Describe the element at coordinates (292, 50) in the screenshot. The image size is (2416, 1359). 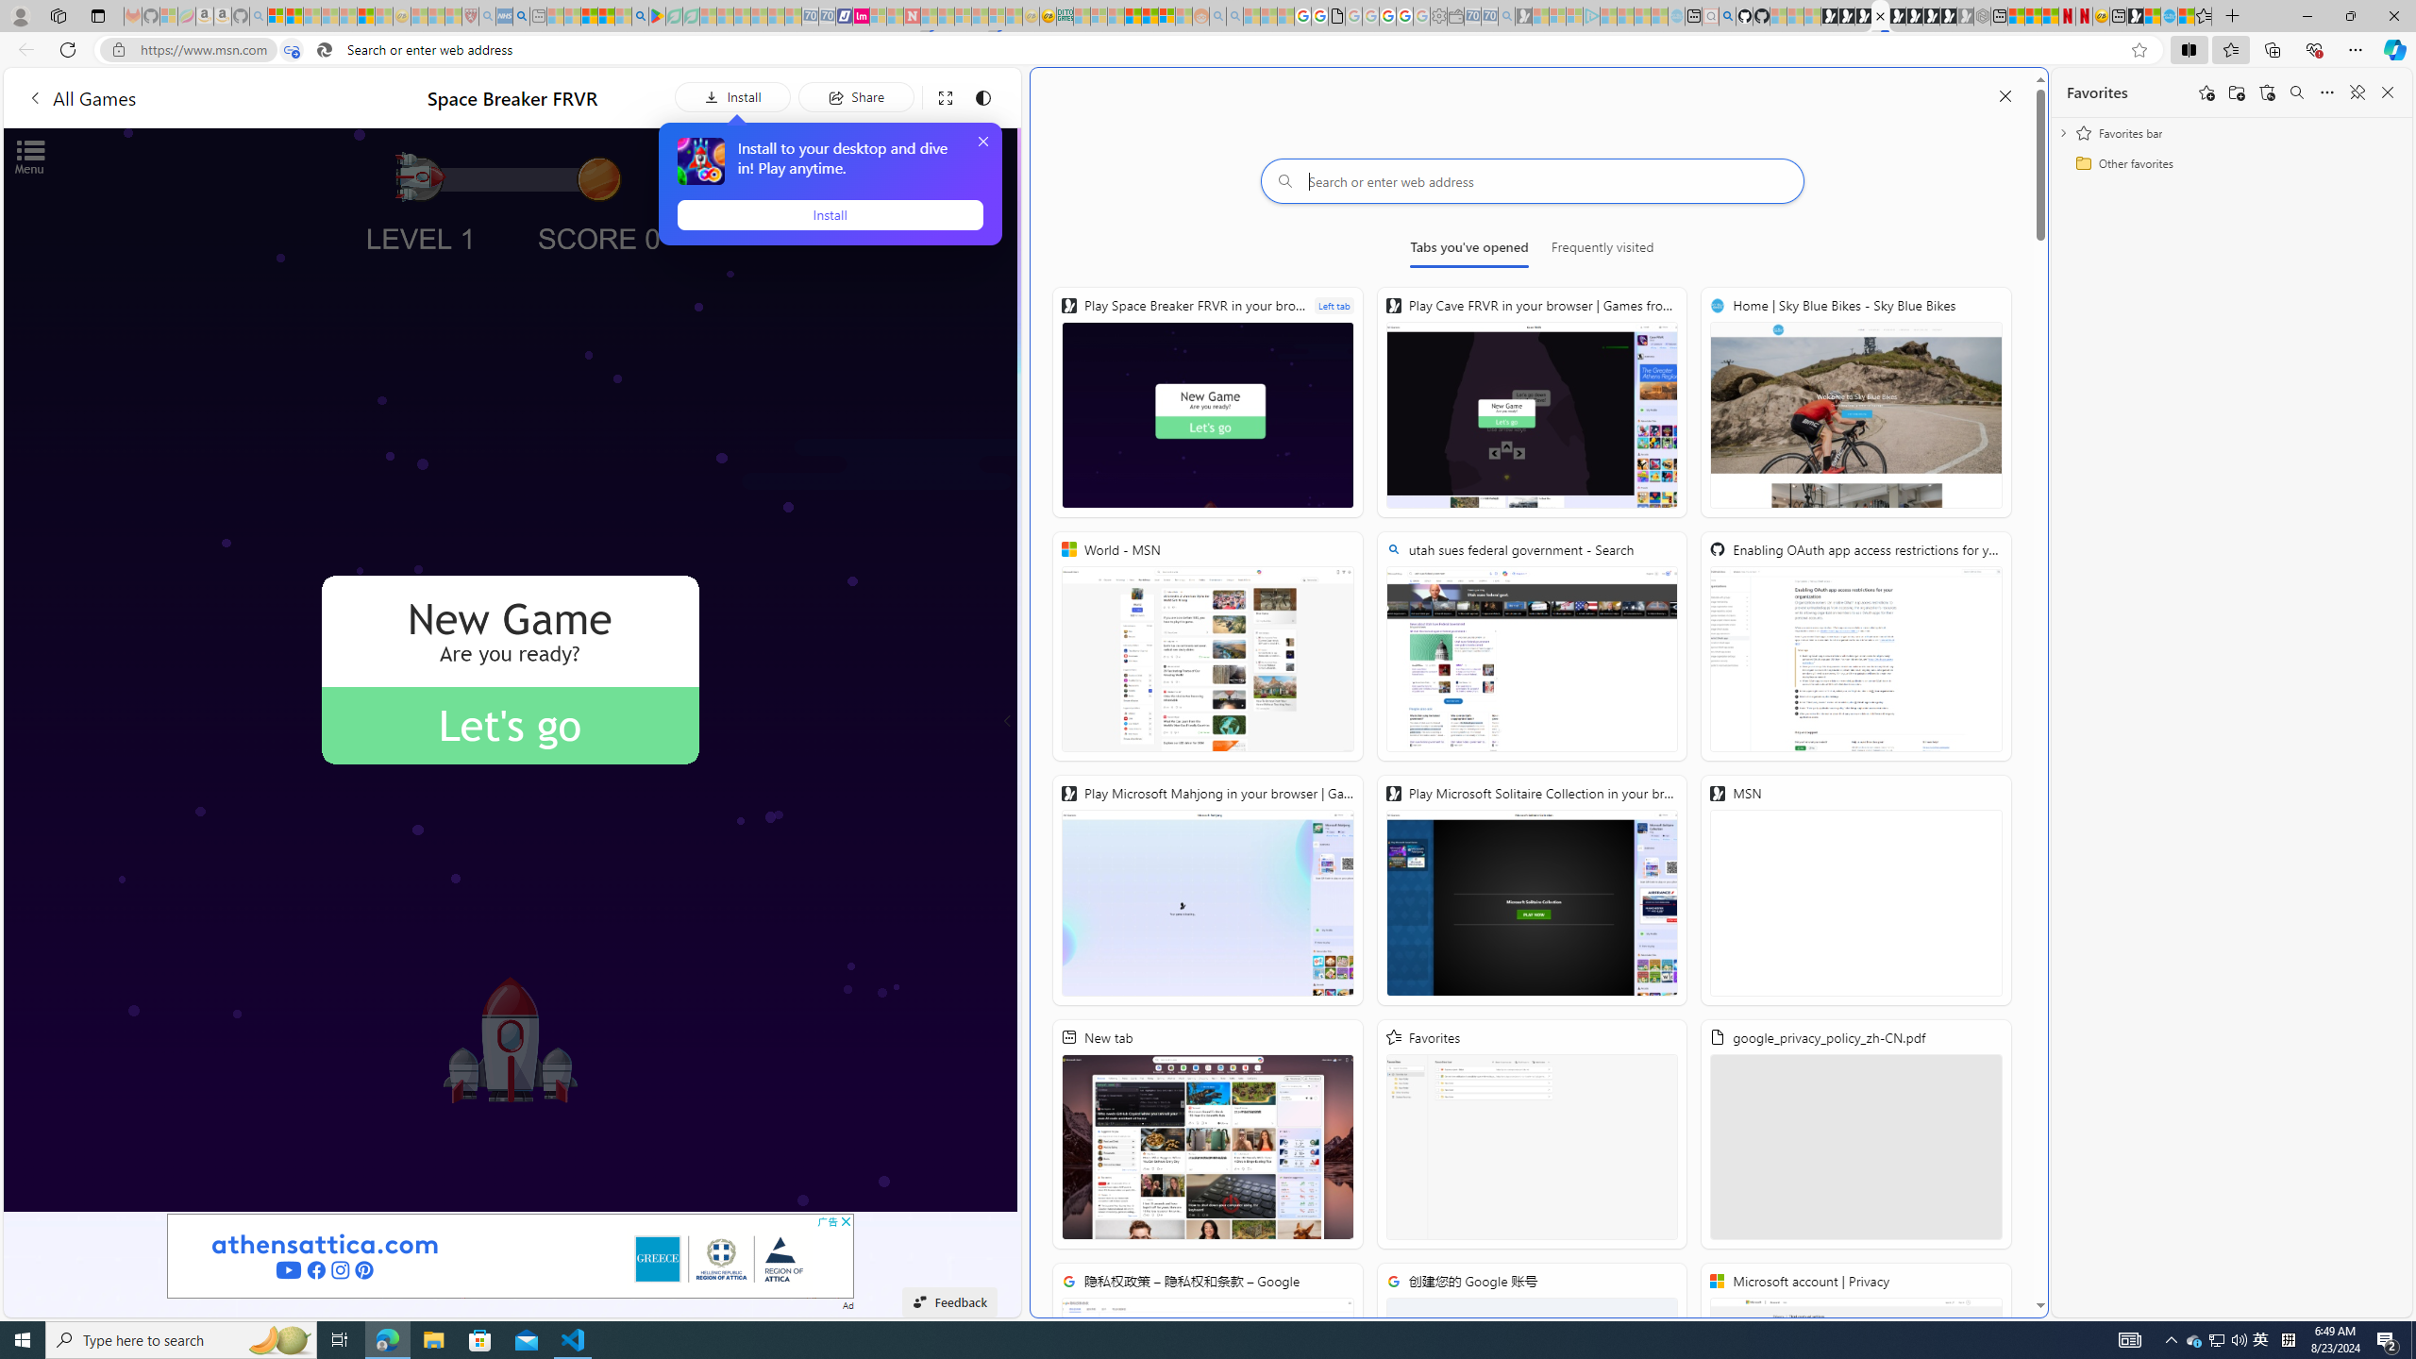
I see `Tabs in split screen` at that location.